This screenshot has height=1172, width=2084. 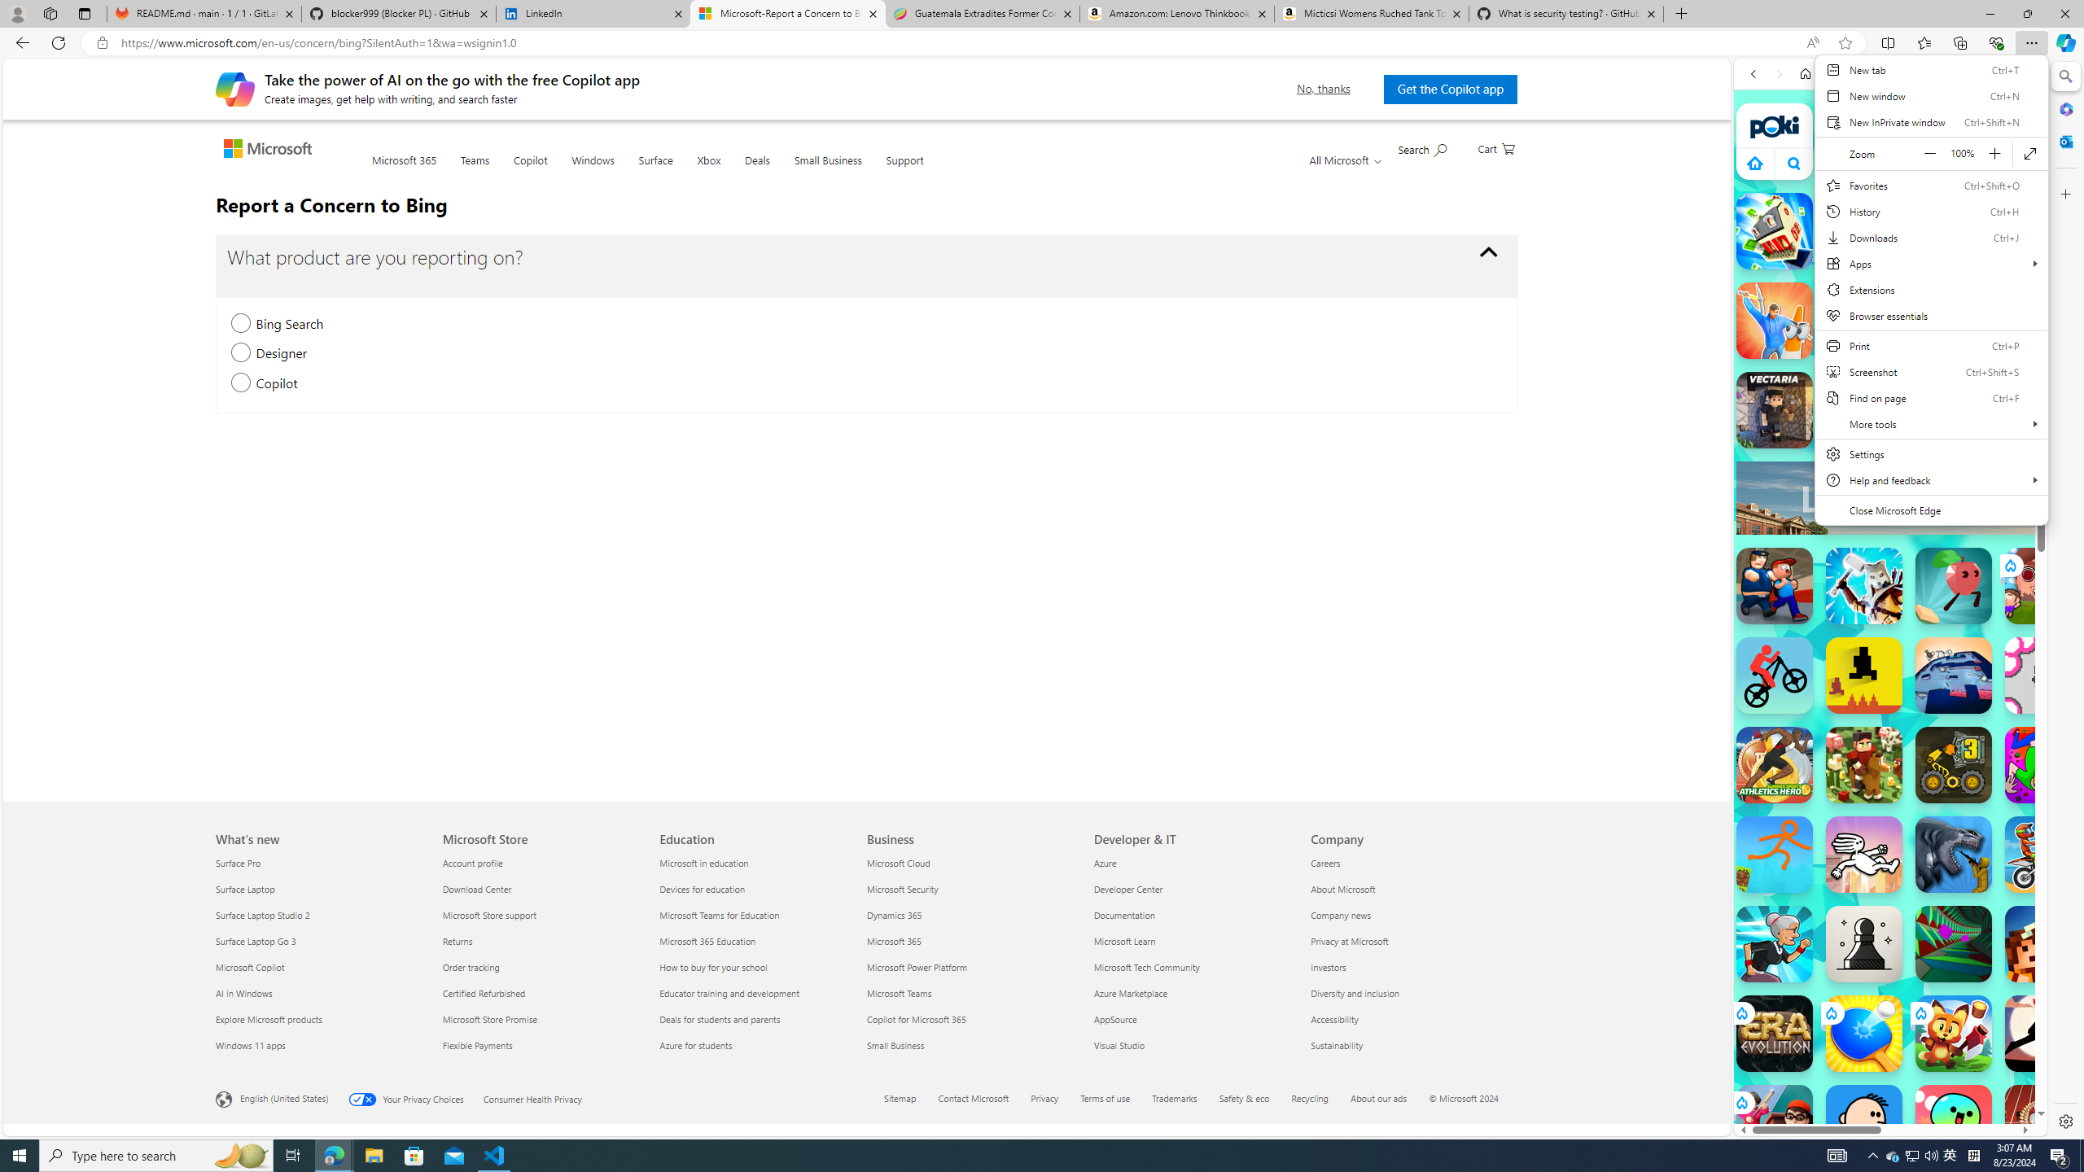 I want to click on Stack City, so click(x=1775, y=231).